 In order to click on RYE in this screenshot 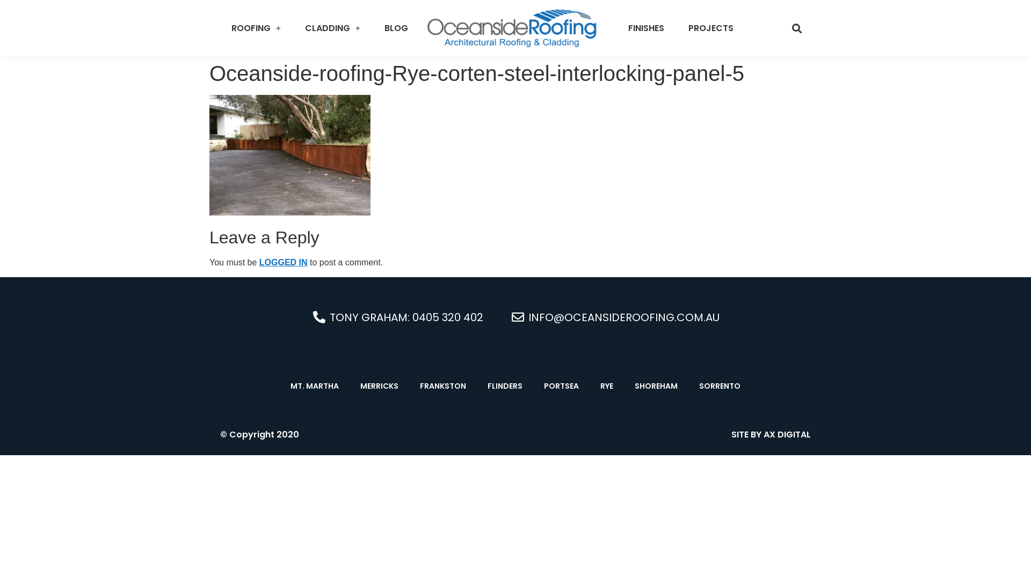, I will do `click(607, 386)`.